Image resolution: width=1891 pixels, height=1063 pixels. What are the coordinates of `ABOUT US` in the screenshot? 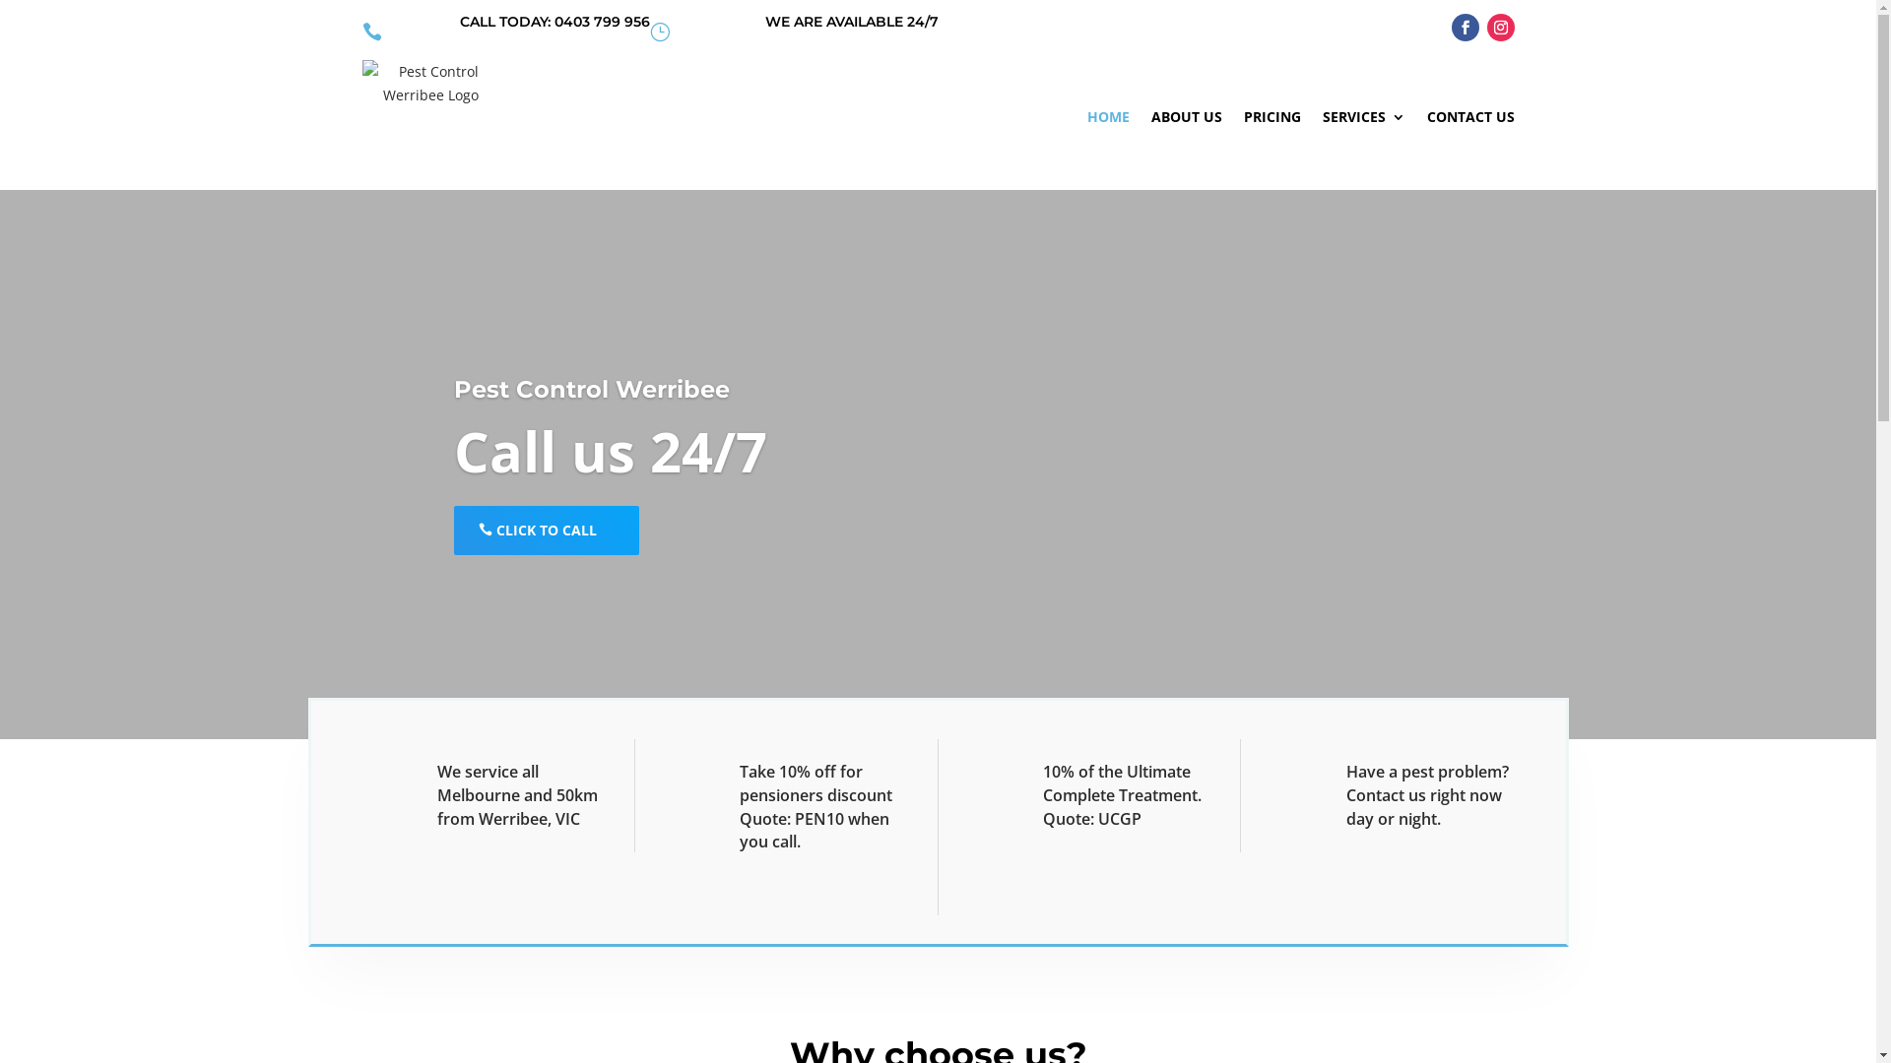 It's located at (1186, 117).